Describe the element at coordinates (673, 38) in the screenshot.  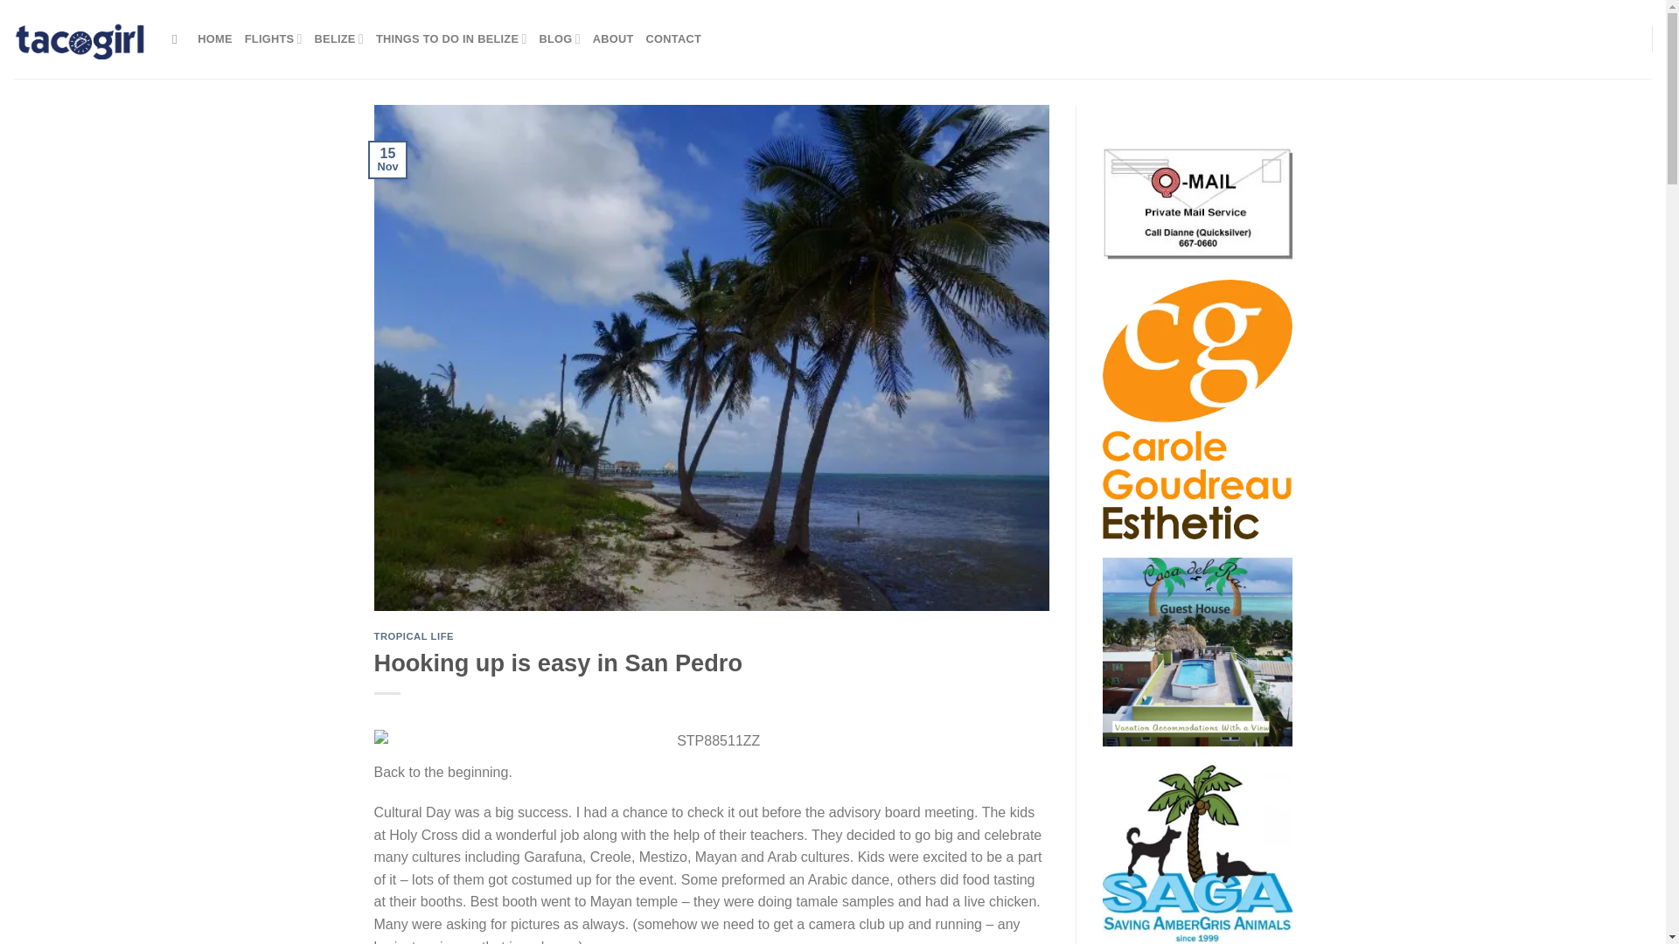
I see `CONTACT` at that location.